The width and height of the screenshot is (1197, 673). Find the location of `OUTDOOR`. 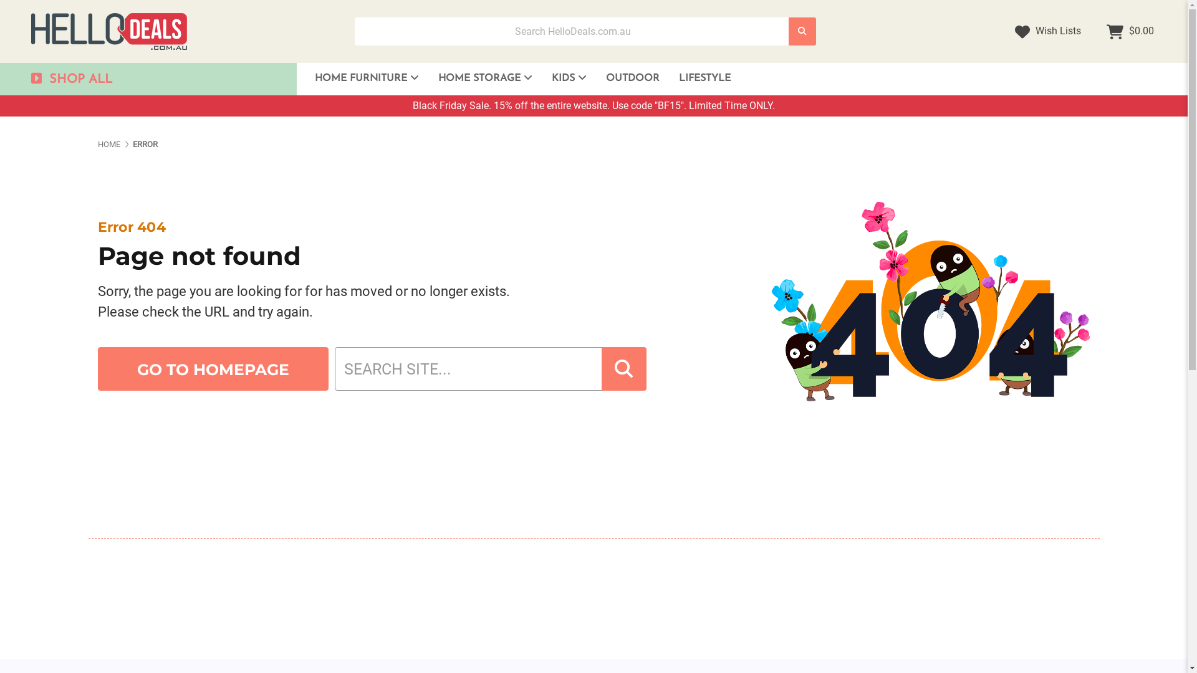

OUTDOOR is located at coordinates (633, 79).